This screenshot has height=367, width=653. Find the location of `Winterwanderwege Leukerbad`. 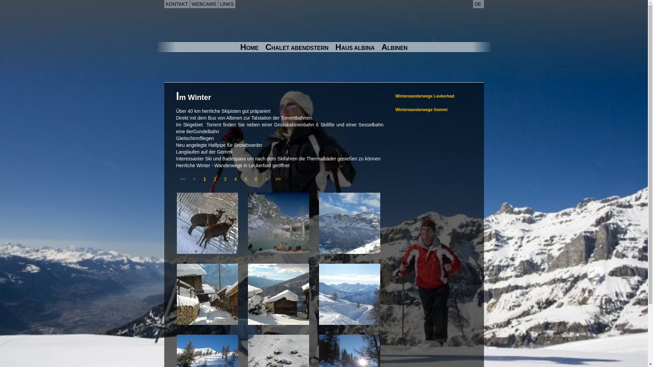

Winterwanderwege Leukerbad is located at coordinates (424, 96).